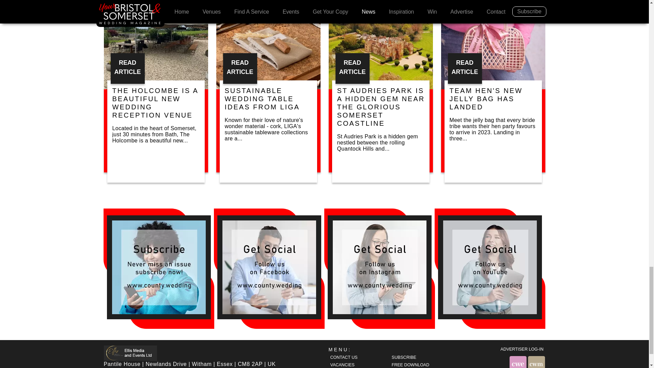  I want to click on SUBSCRIBE, so click(410, 357).